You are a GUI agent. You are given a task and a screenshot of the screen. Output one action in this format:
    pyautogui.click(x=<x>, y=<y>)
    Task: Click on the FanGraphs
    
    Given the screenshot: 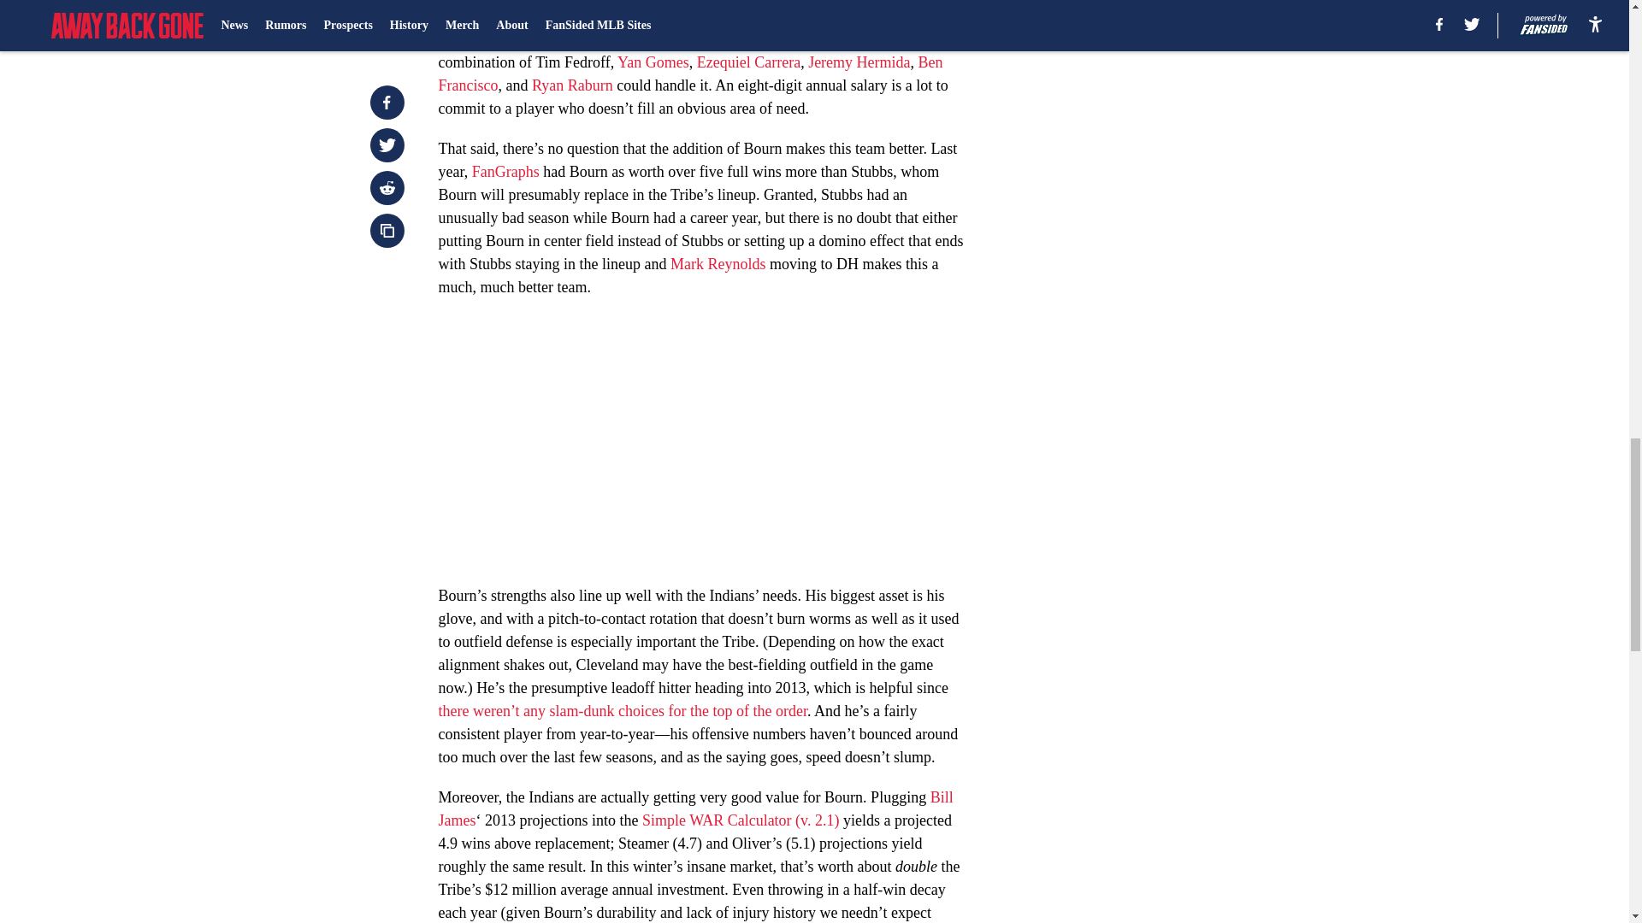 What is the action you would take?
    pyautogui.click(x=506, y=171)
    